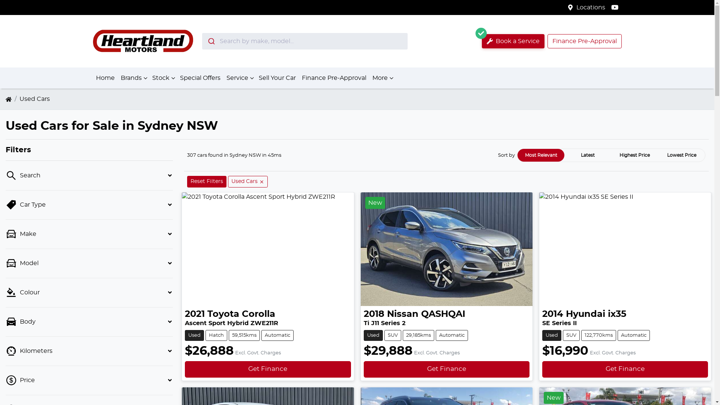 This screenshot has width=720, height=405. Describe the element at coordinates (89, 351) in the screenshot. I see `Kilometers` at that location.